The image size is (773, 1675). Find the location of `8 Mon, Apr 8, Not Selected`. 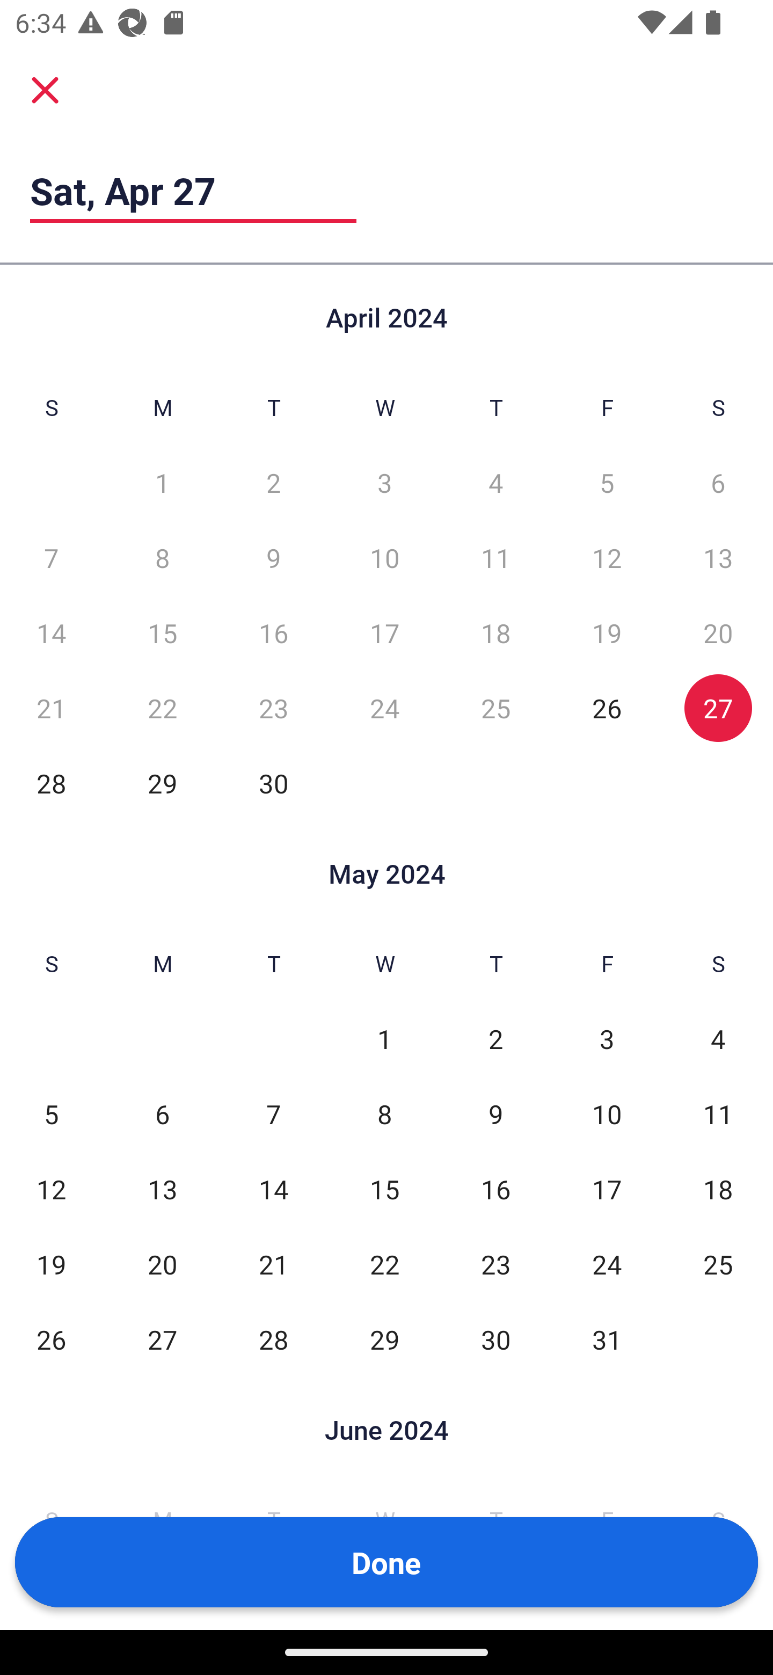

8 Mon, Apr 8, Not Selected is located at coordinates (162, 557).